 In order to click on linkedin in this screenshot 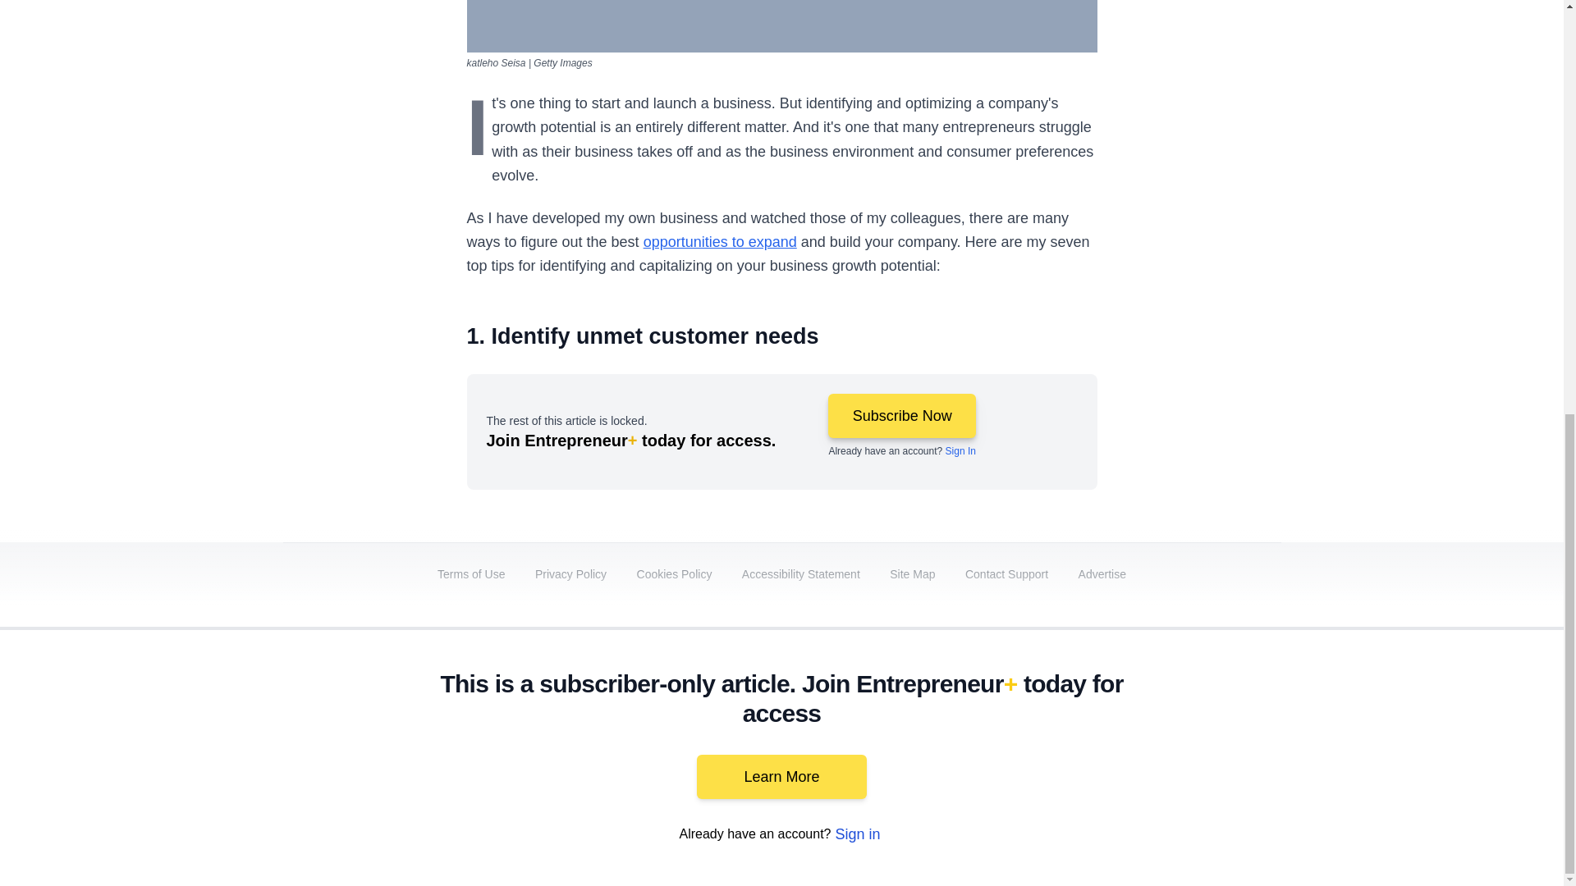, I will do `click(1031, 748)`.